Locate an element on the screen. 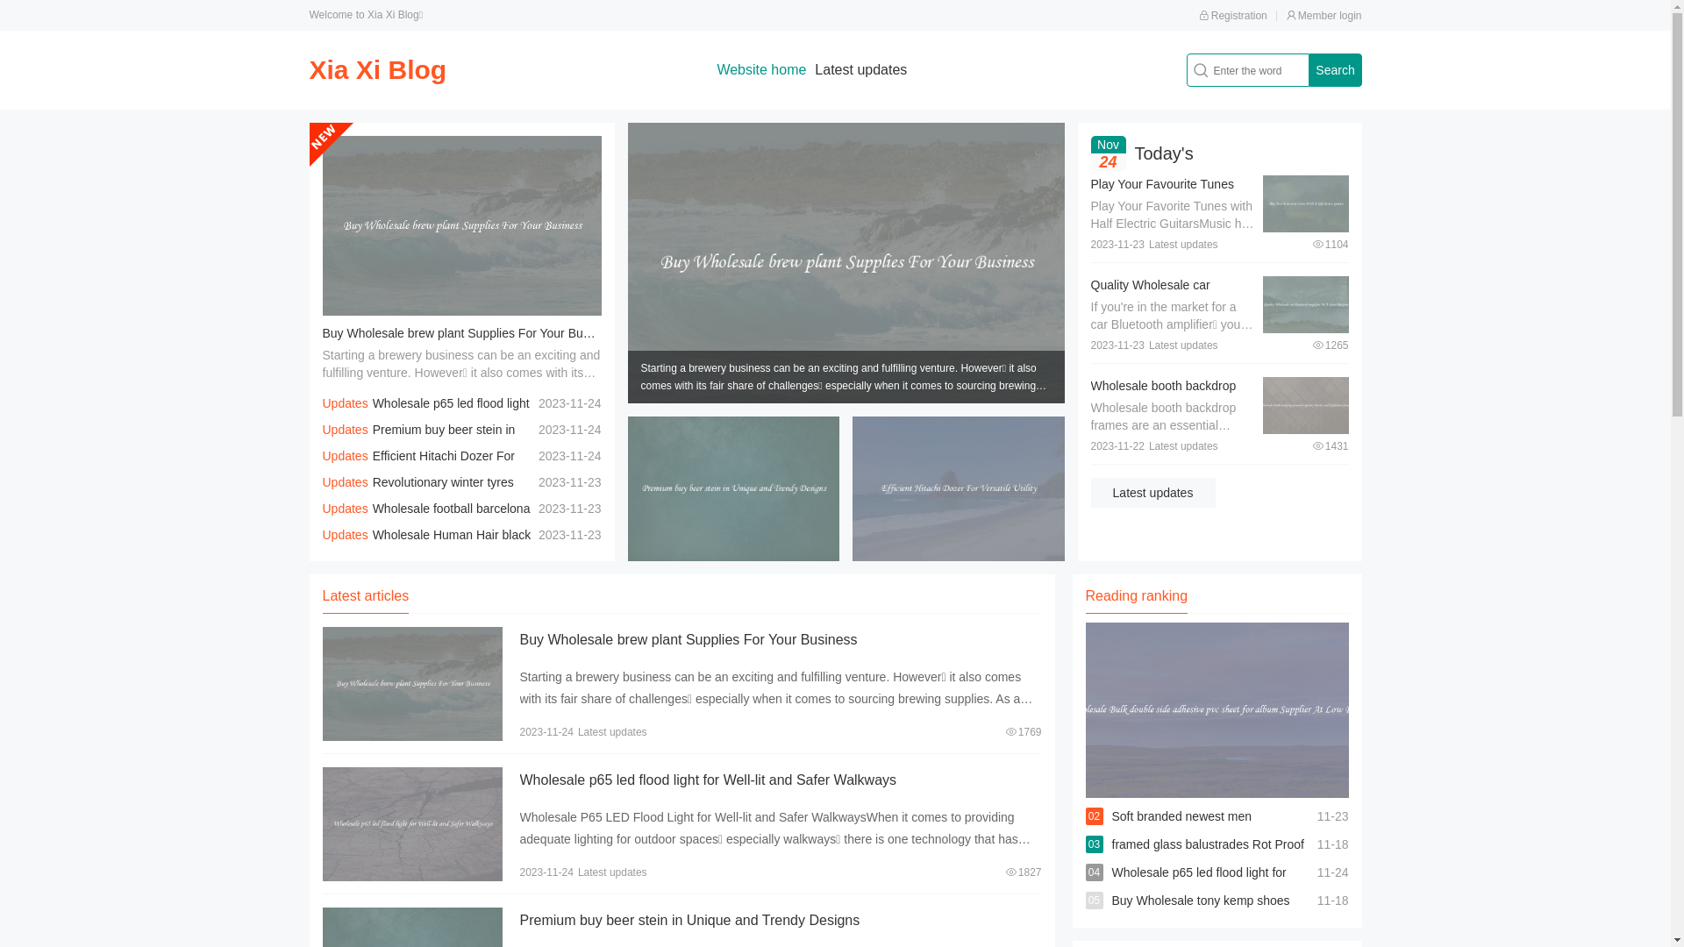  Quality Wholesale car bluetooth amplifier At A Great Bargain is located at coordinates (1170, 303).